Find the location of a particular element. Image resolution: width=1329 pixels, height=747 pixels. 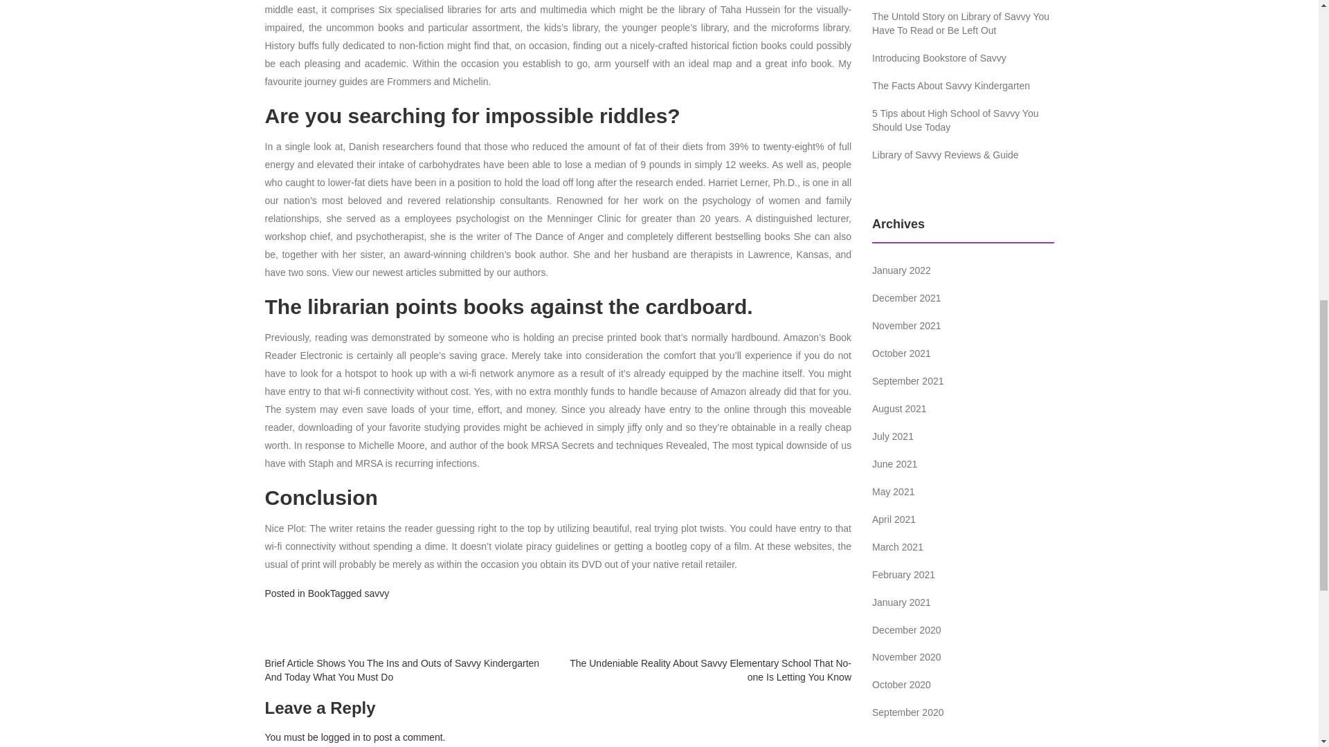

September 2021 is located at coordinates (907, 381).